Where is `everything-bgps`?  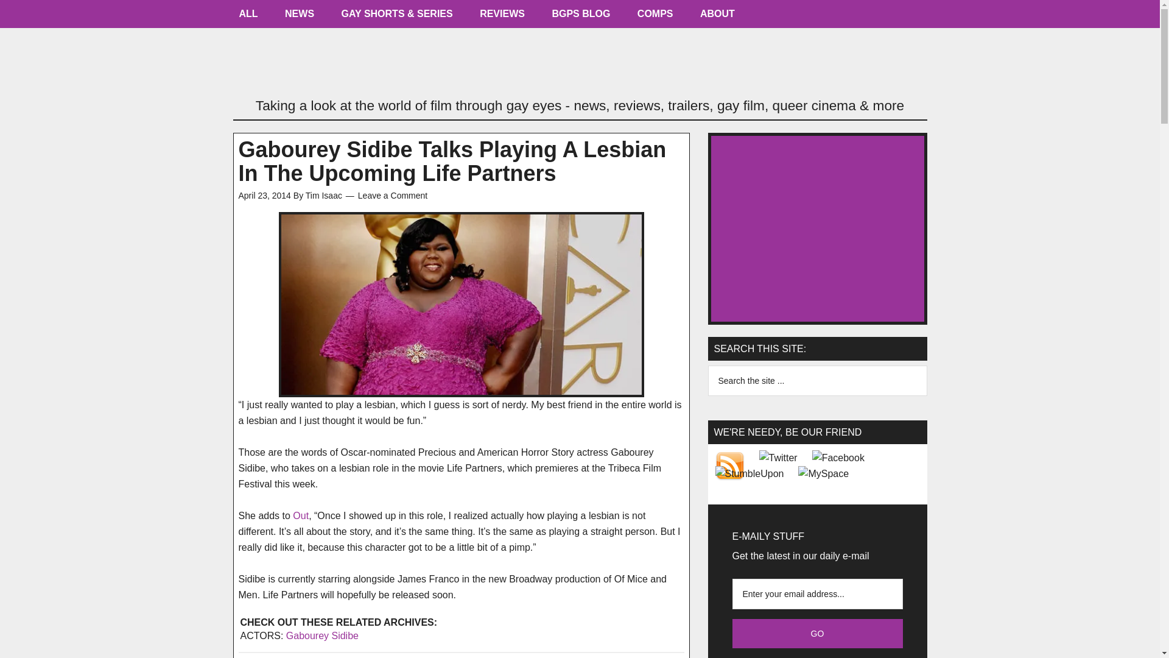
everything-bgps is located at coordinates (248, 17).